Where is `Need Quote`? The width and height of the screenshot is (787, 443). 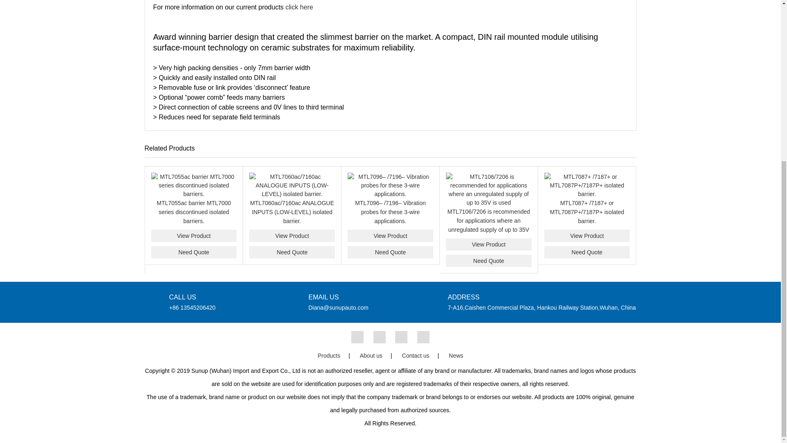
Need Quote is located at coordinates (489, 261).